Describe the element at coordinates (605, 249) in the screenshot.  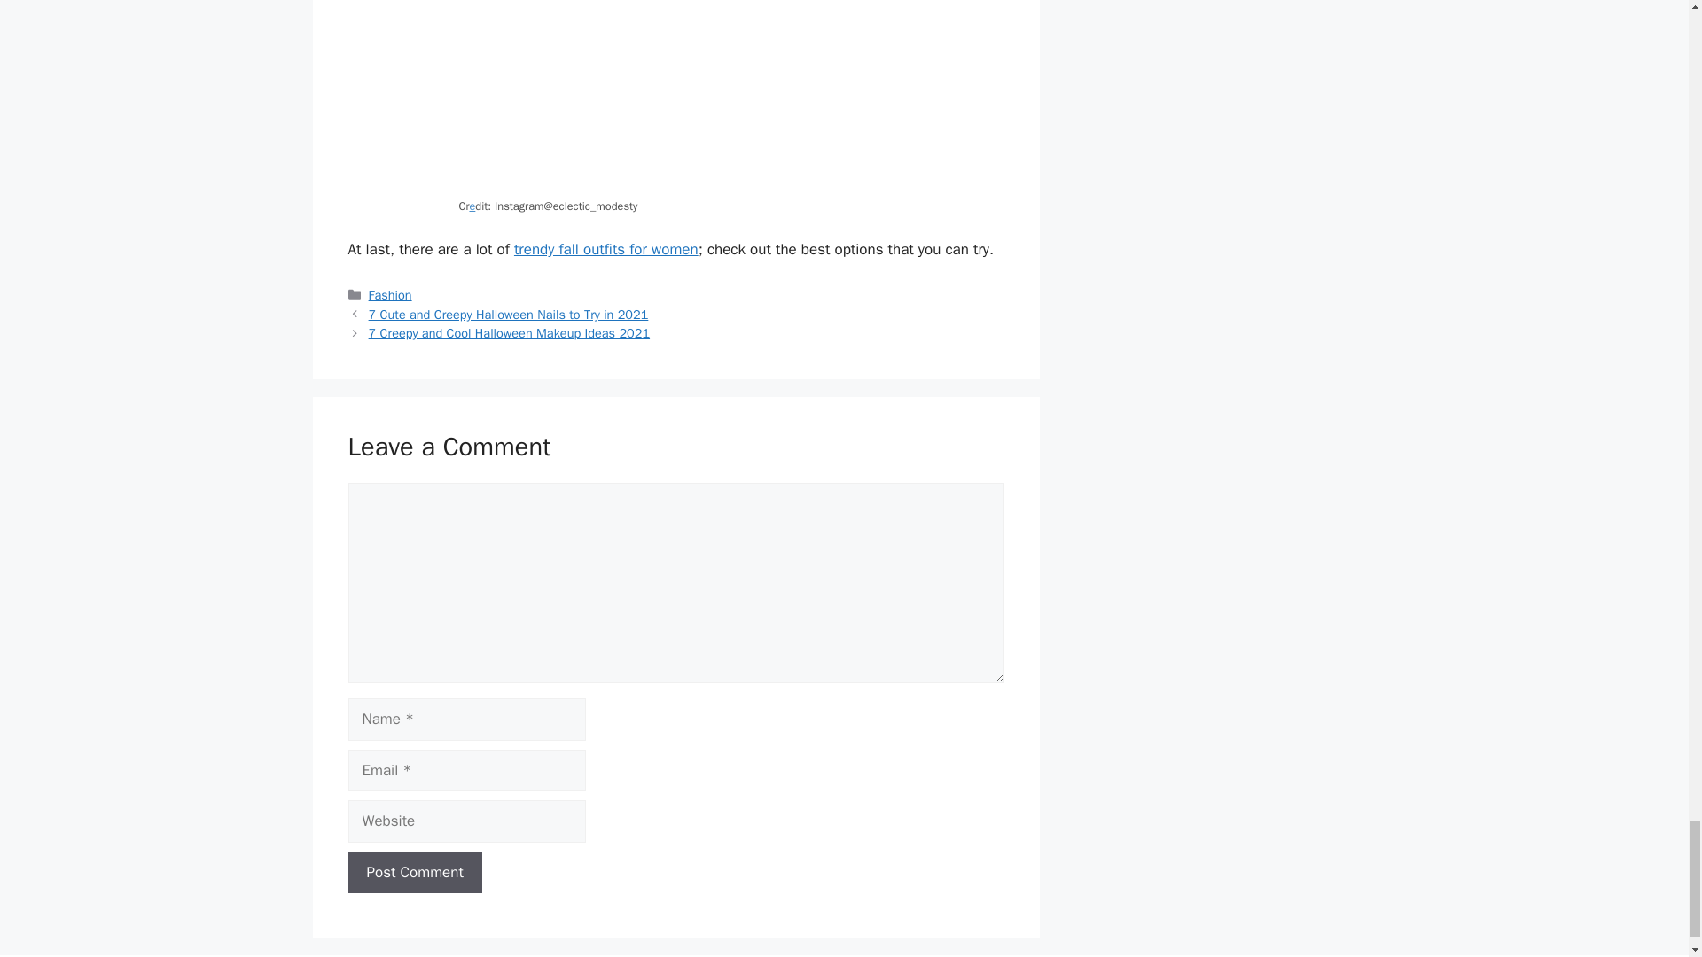
I see `trendy fall outfits for women` at that location.